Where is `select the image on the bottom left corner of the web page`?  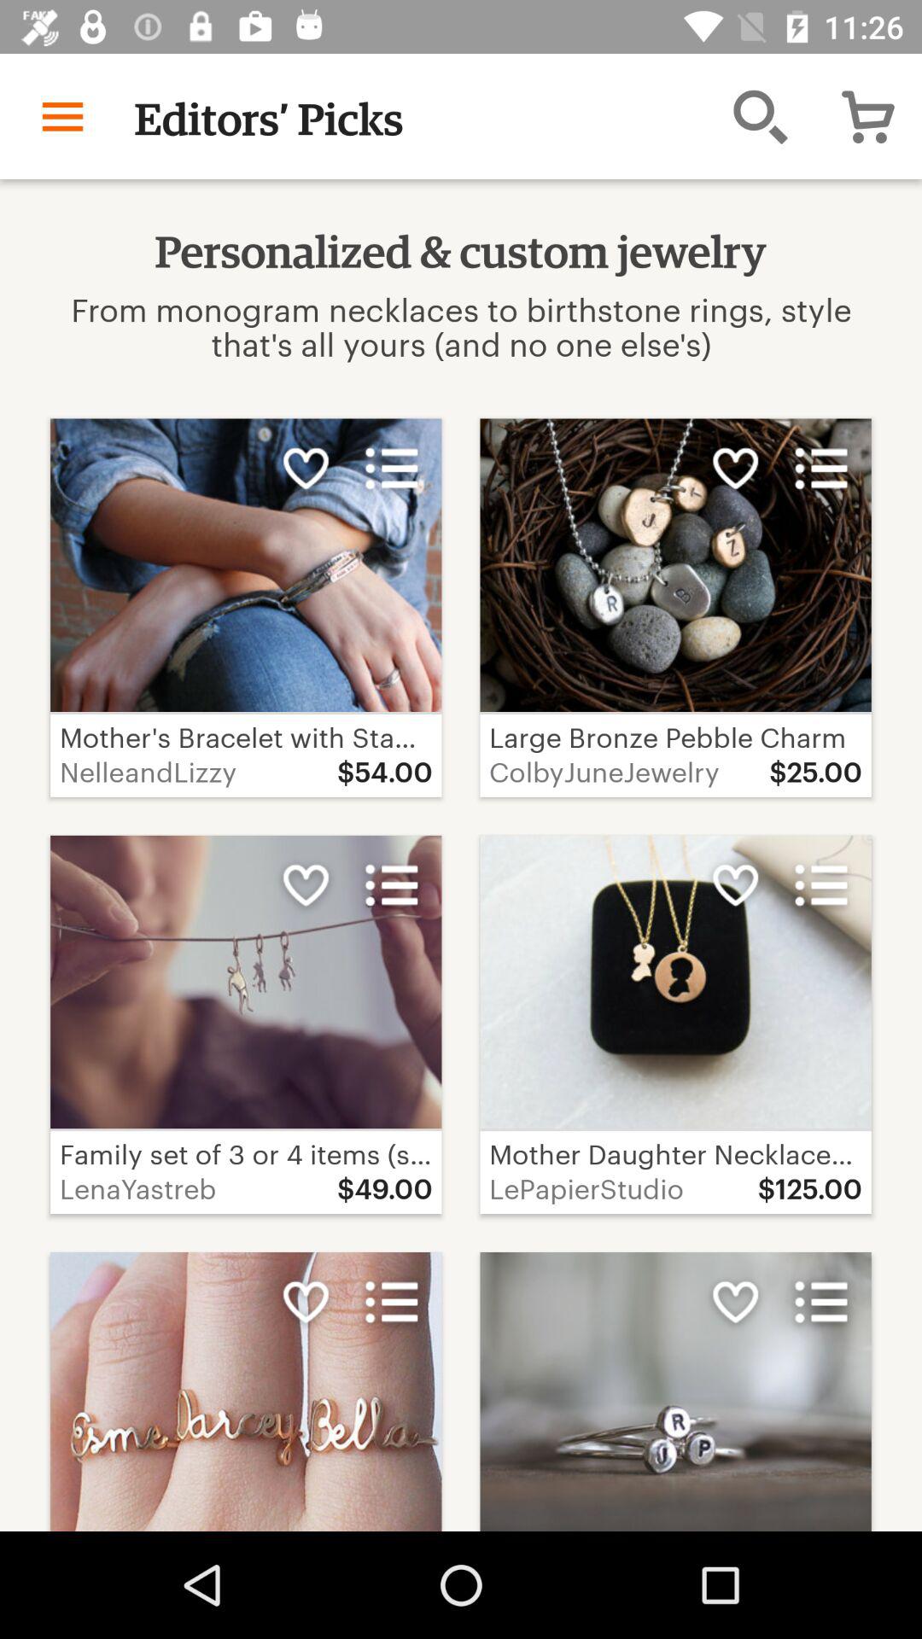 select the image on the bottom left corner of the web page is located at coordinates (246, 1391).